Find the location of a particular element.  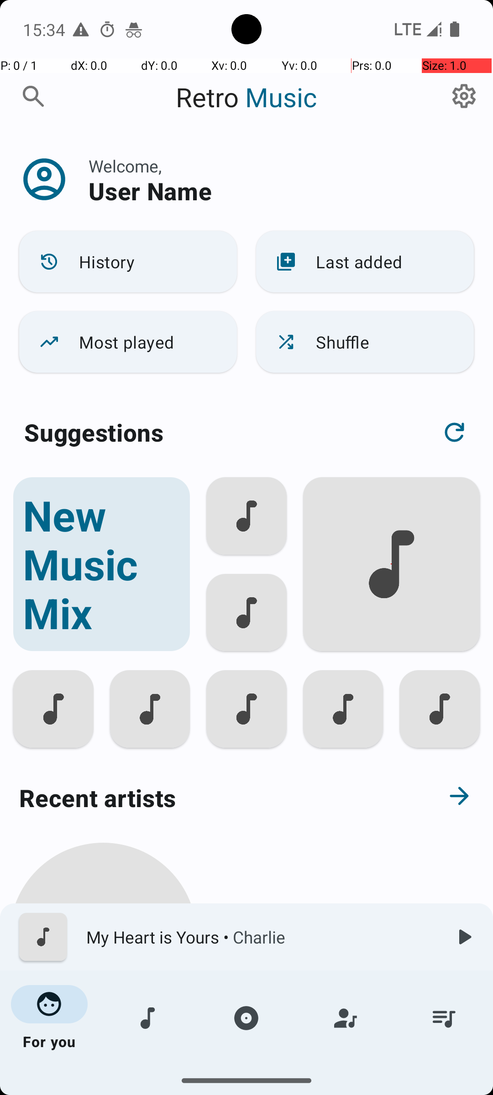

Welcome, is located at coordinates (125, 166).